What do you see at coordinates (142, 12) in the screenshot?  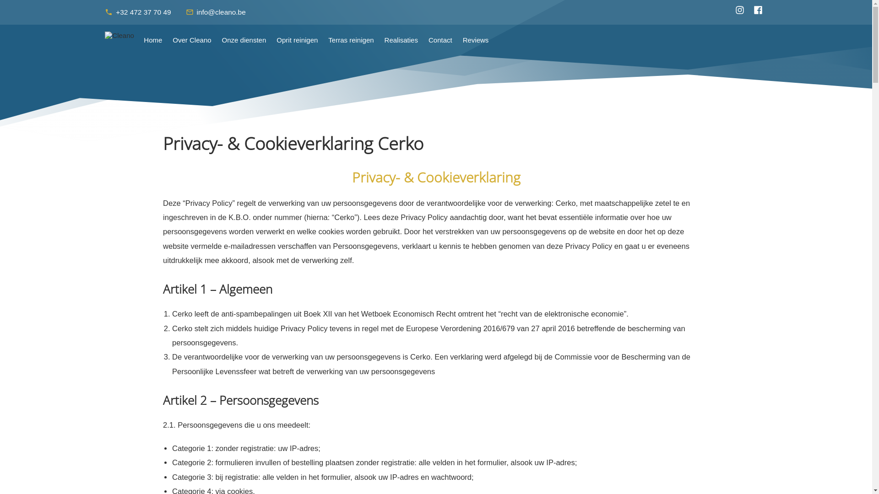 I see `phone
+32 472 37 70 49` at bounding box center [142, 12].